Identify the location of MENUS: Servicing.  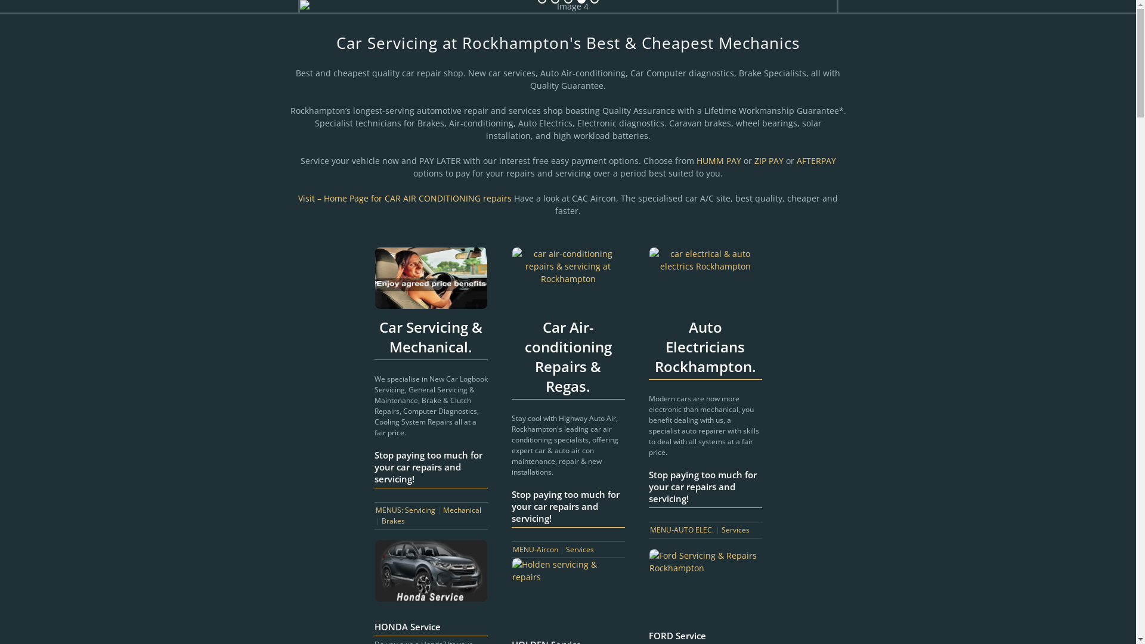
(406, 510).